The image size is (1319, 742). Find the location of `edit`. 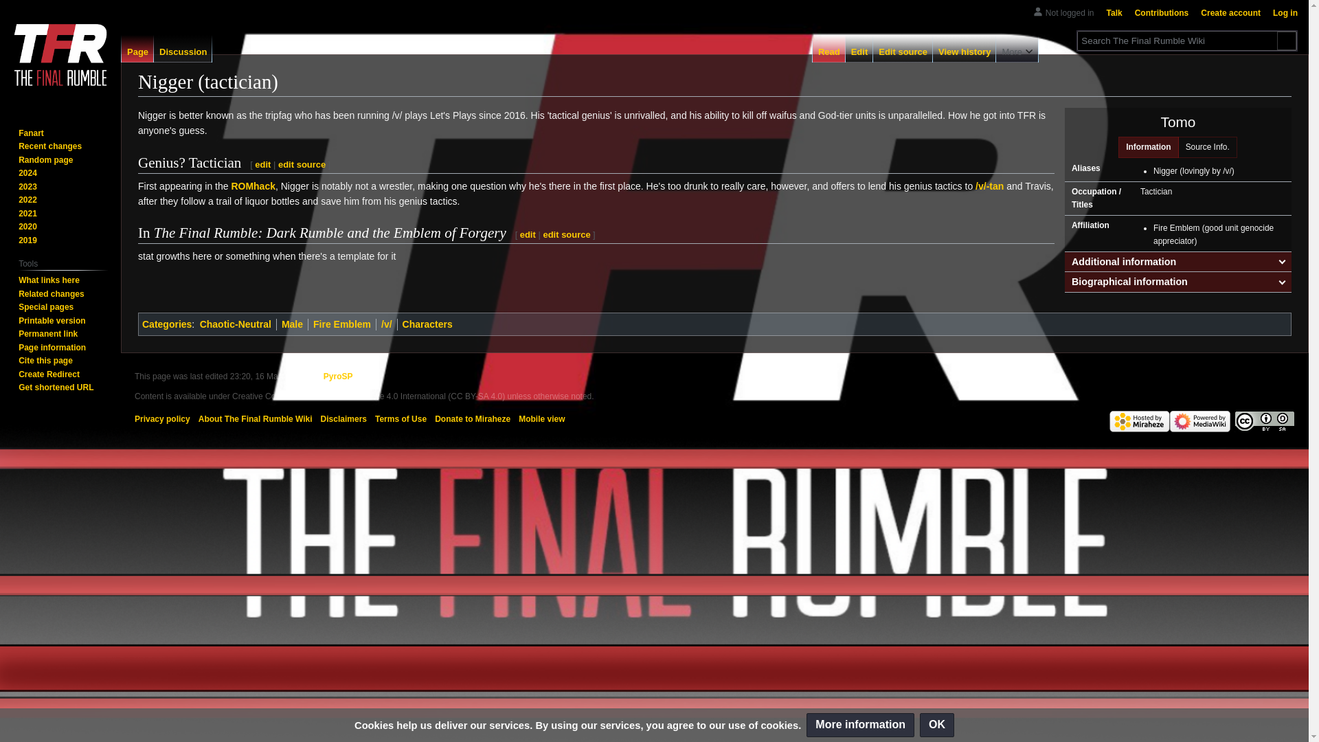

edit is located at coordinates (528, 234).